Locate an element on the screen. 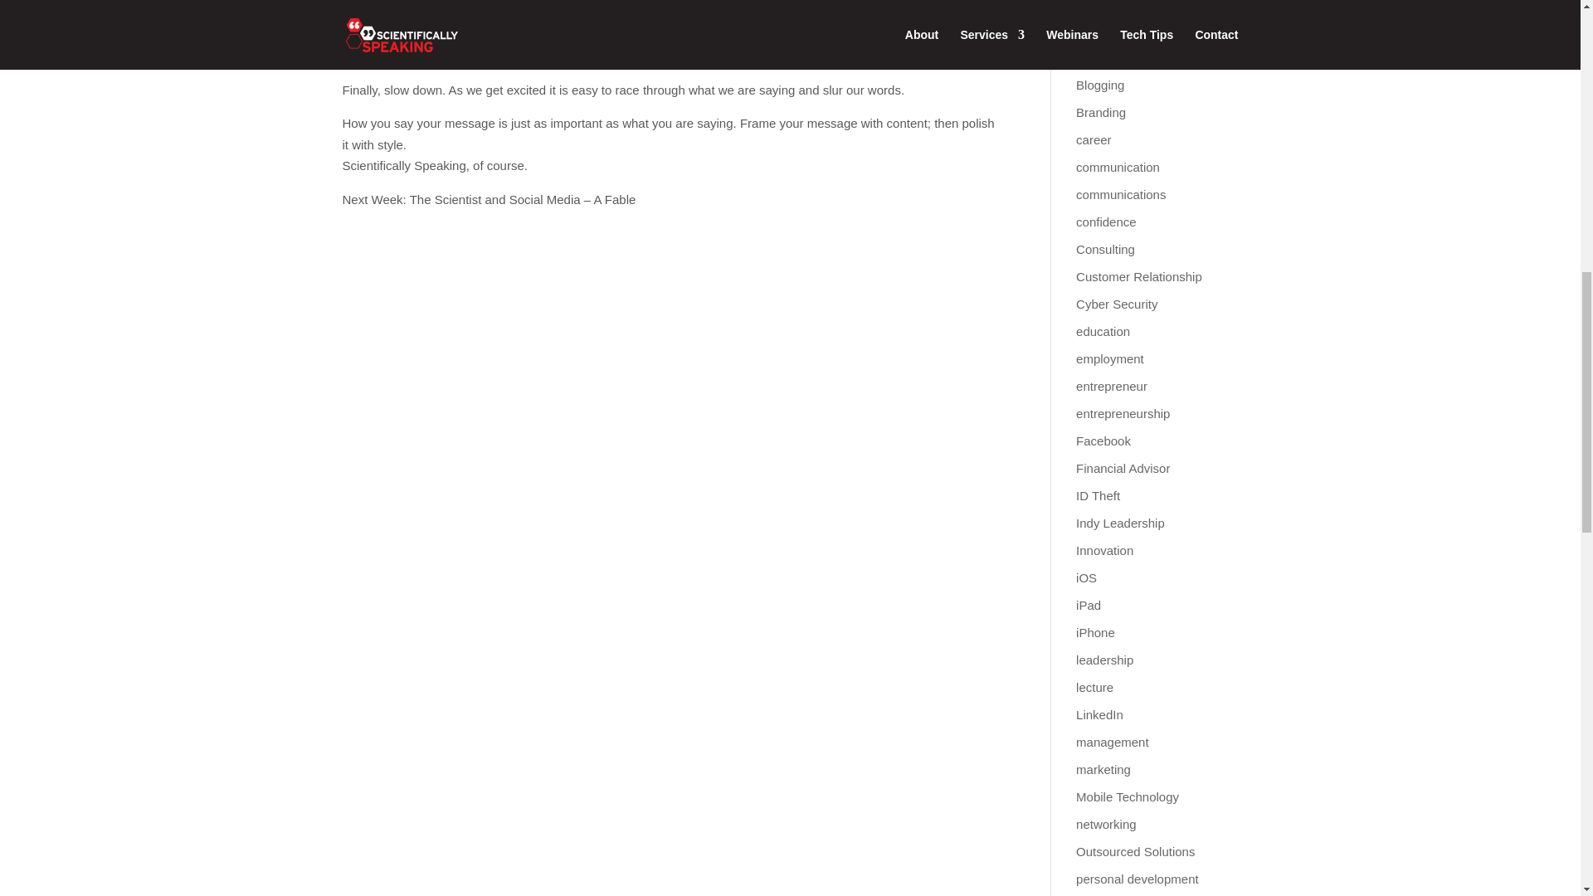  communications is located at coordinates (1121, 194).